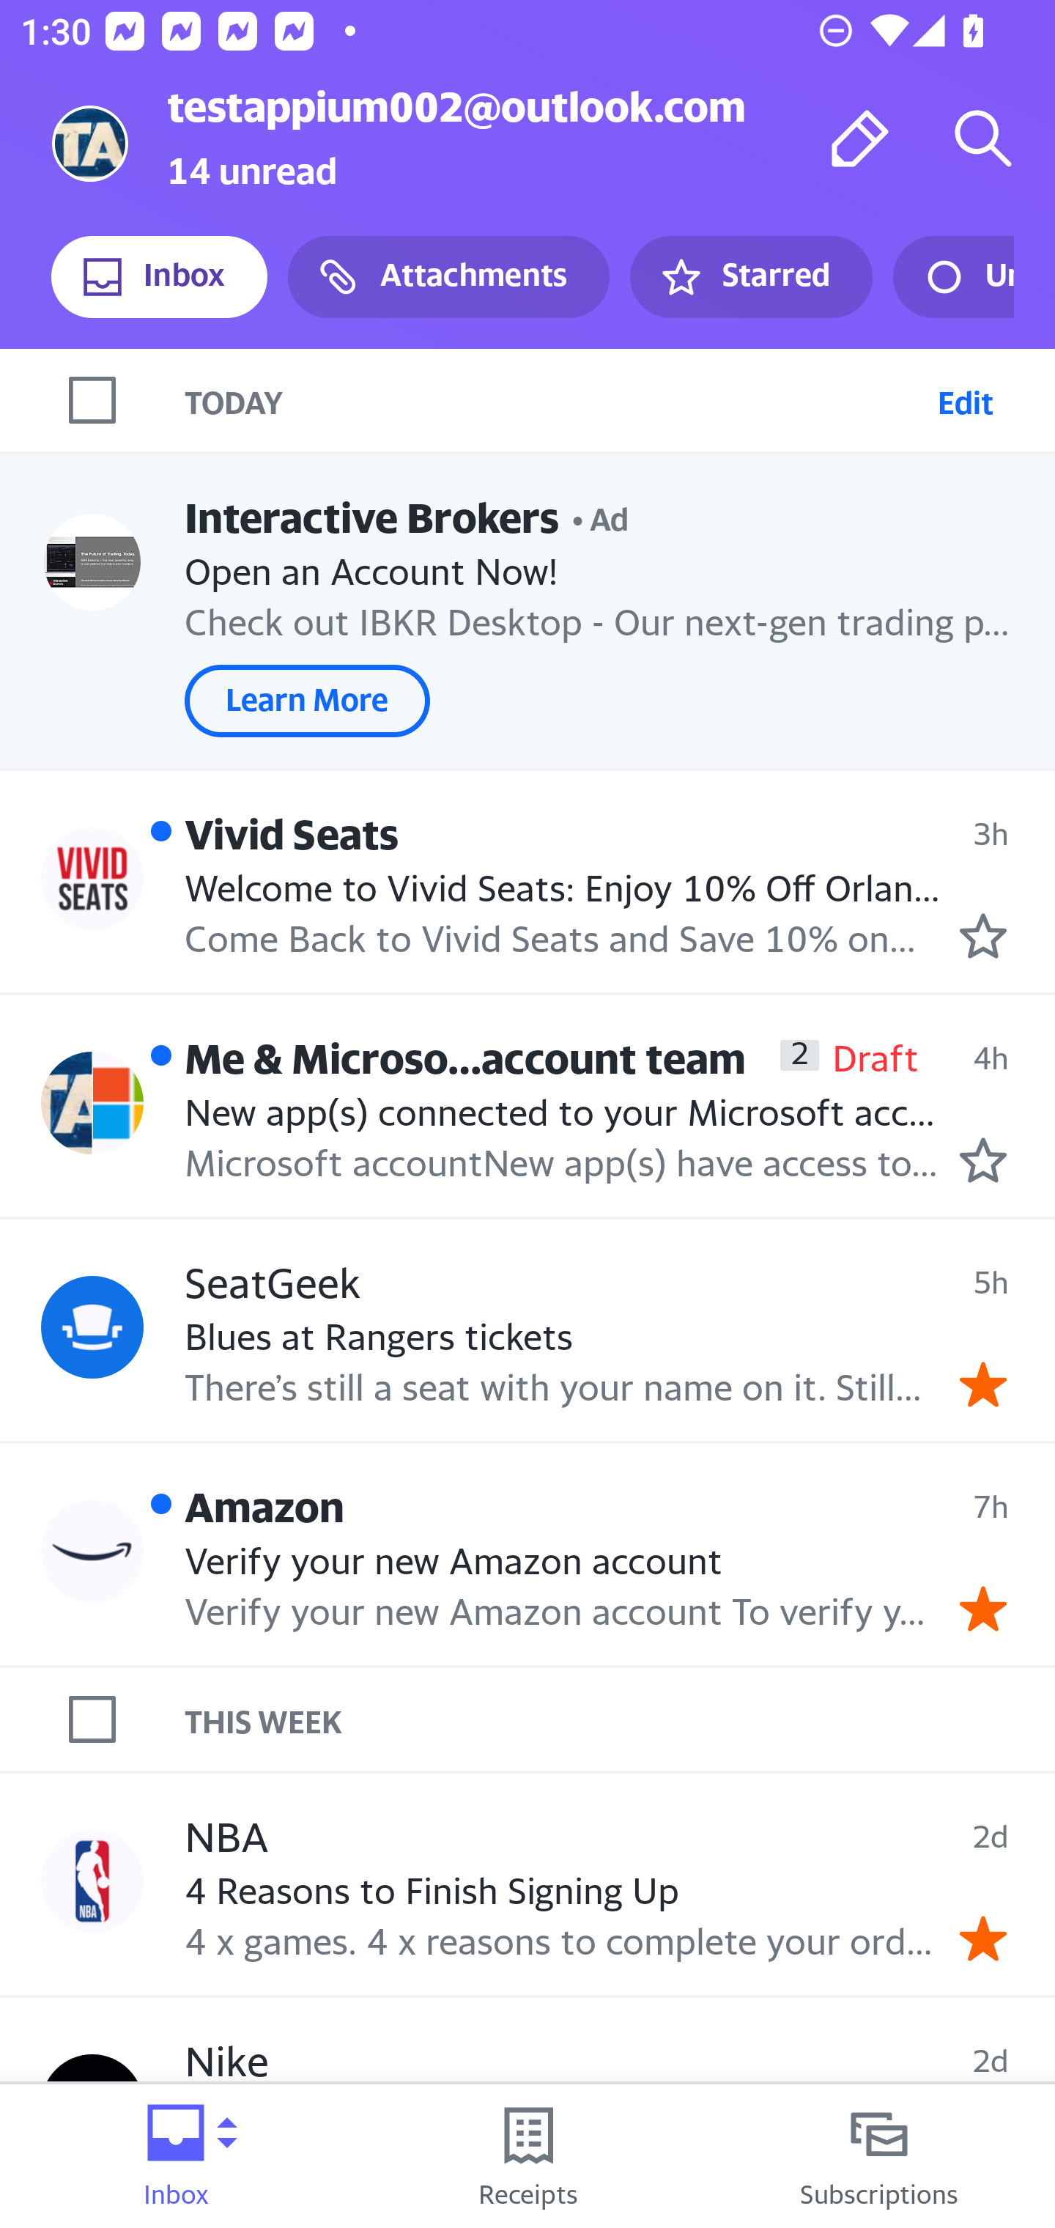 Image resolution: width=1055 pixels, height=2228 pixels. I want to click on Subscriptions, so click(879, 2156).